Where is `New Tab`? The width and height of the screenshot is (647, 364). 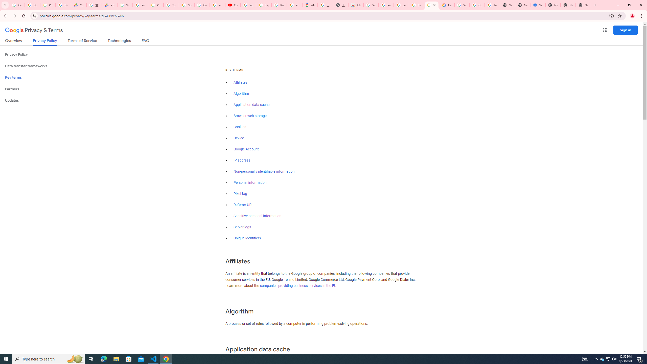
New Tab is located at coordinates (553, 5).